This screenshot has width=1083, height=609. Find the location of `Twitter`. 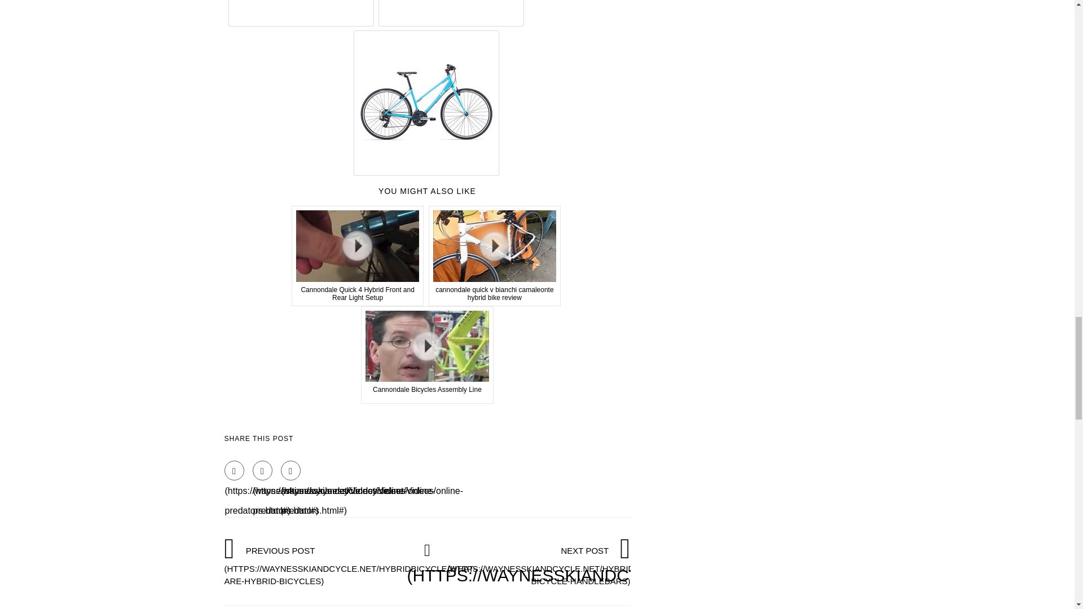

Twitter is located at coordinates (262, 470).